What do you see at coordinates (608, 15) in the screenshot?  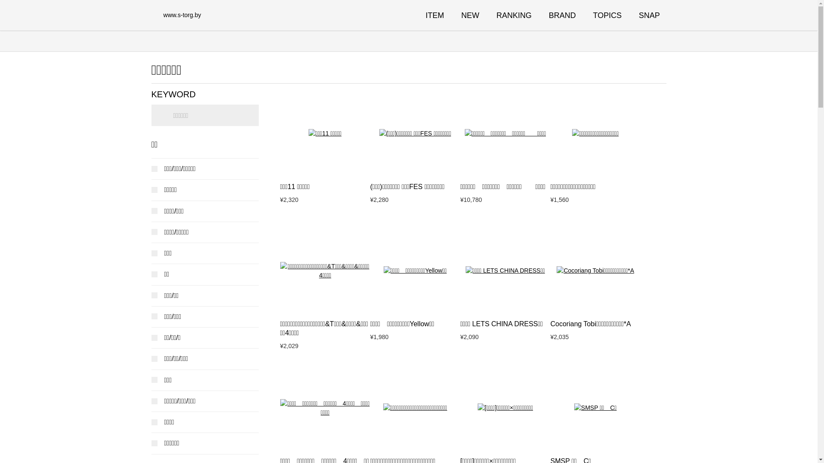 I see `TOPICS` at bounding box center [608, 15].